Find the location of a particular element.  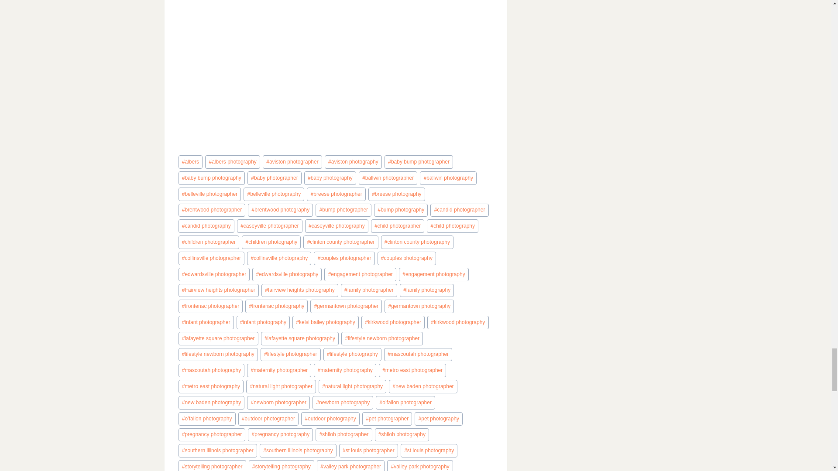

albers is located at coordinates (190, 162).